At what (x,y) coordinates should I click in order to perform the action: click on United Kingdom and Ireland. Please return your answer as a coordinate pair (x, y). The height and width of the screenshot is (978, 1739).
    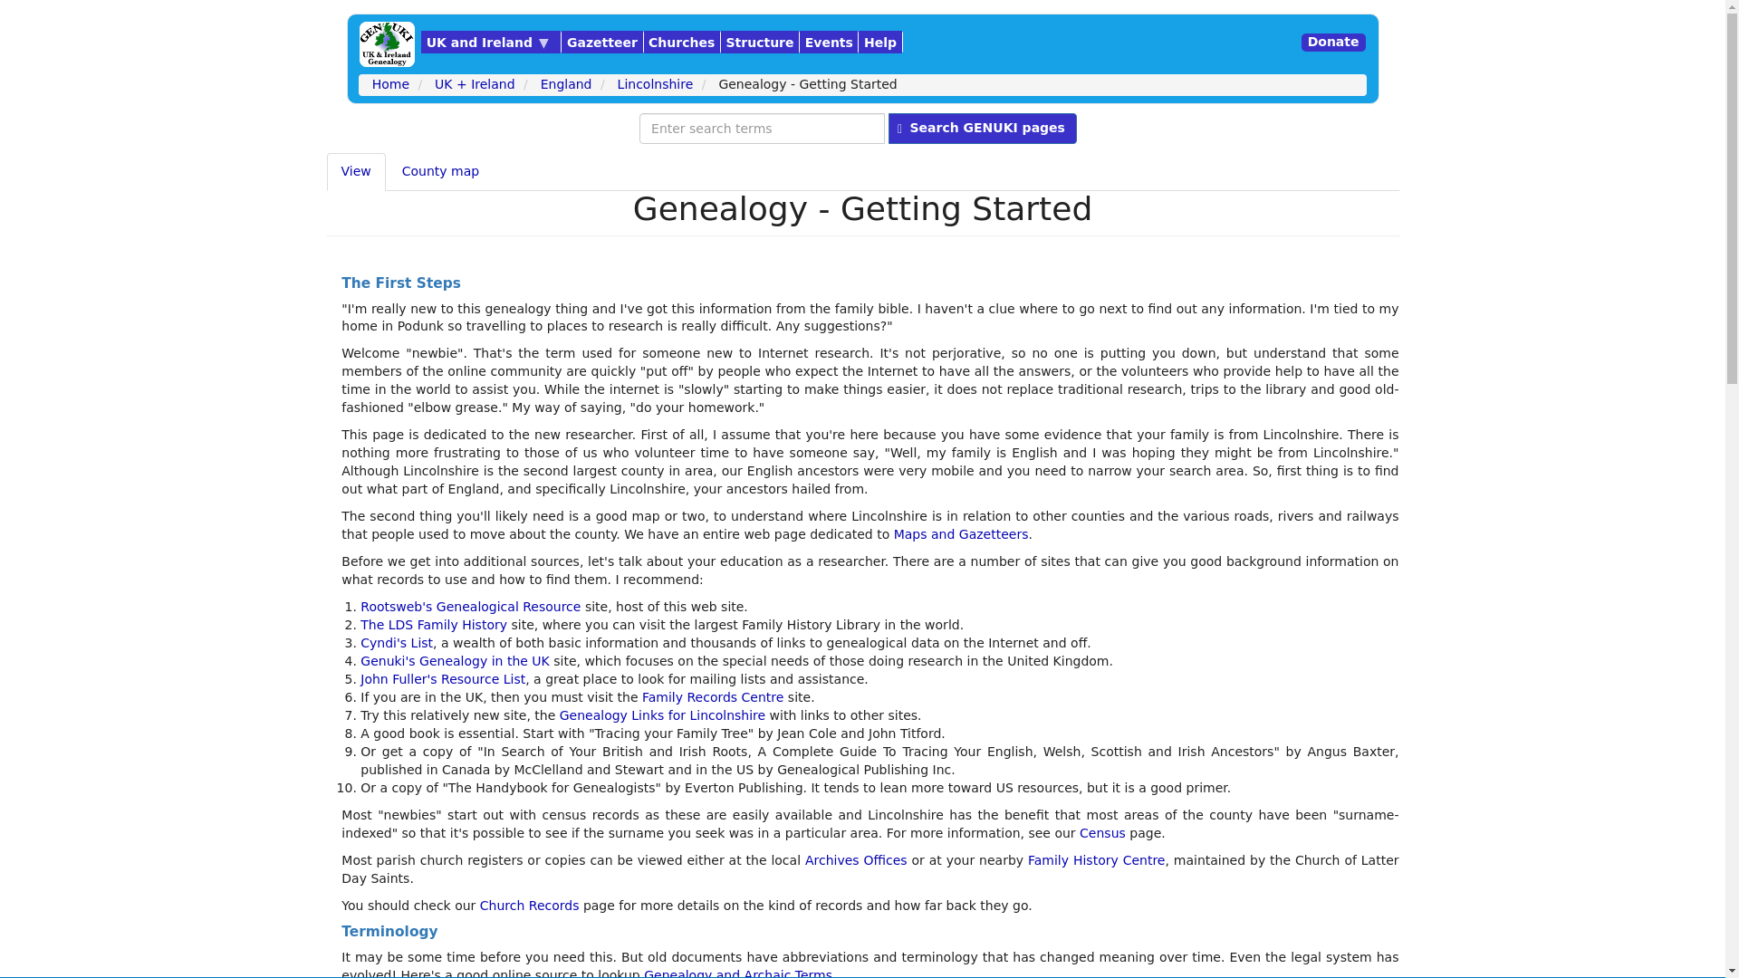
    Looking at the image, I should click on (490, 42).